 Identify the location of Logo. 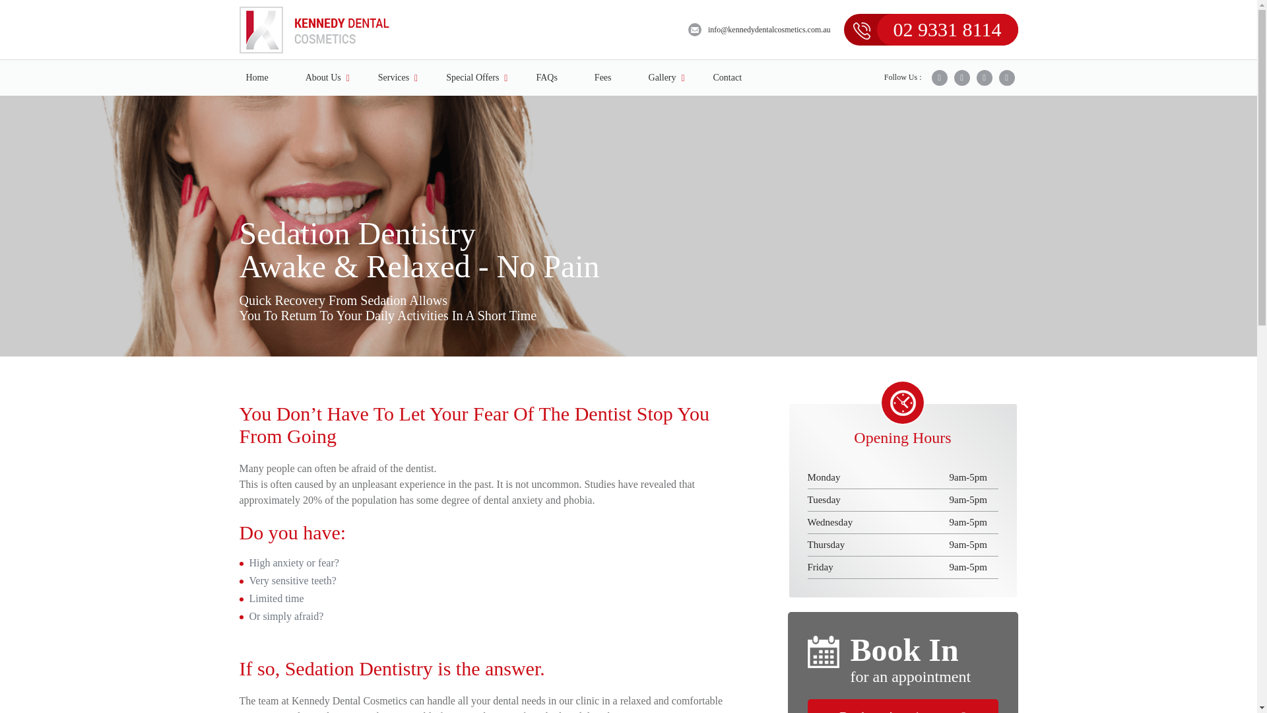
(314, 30).